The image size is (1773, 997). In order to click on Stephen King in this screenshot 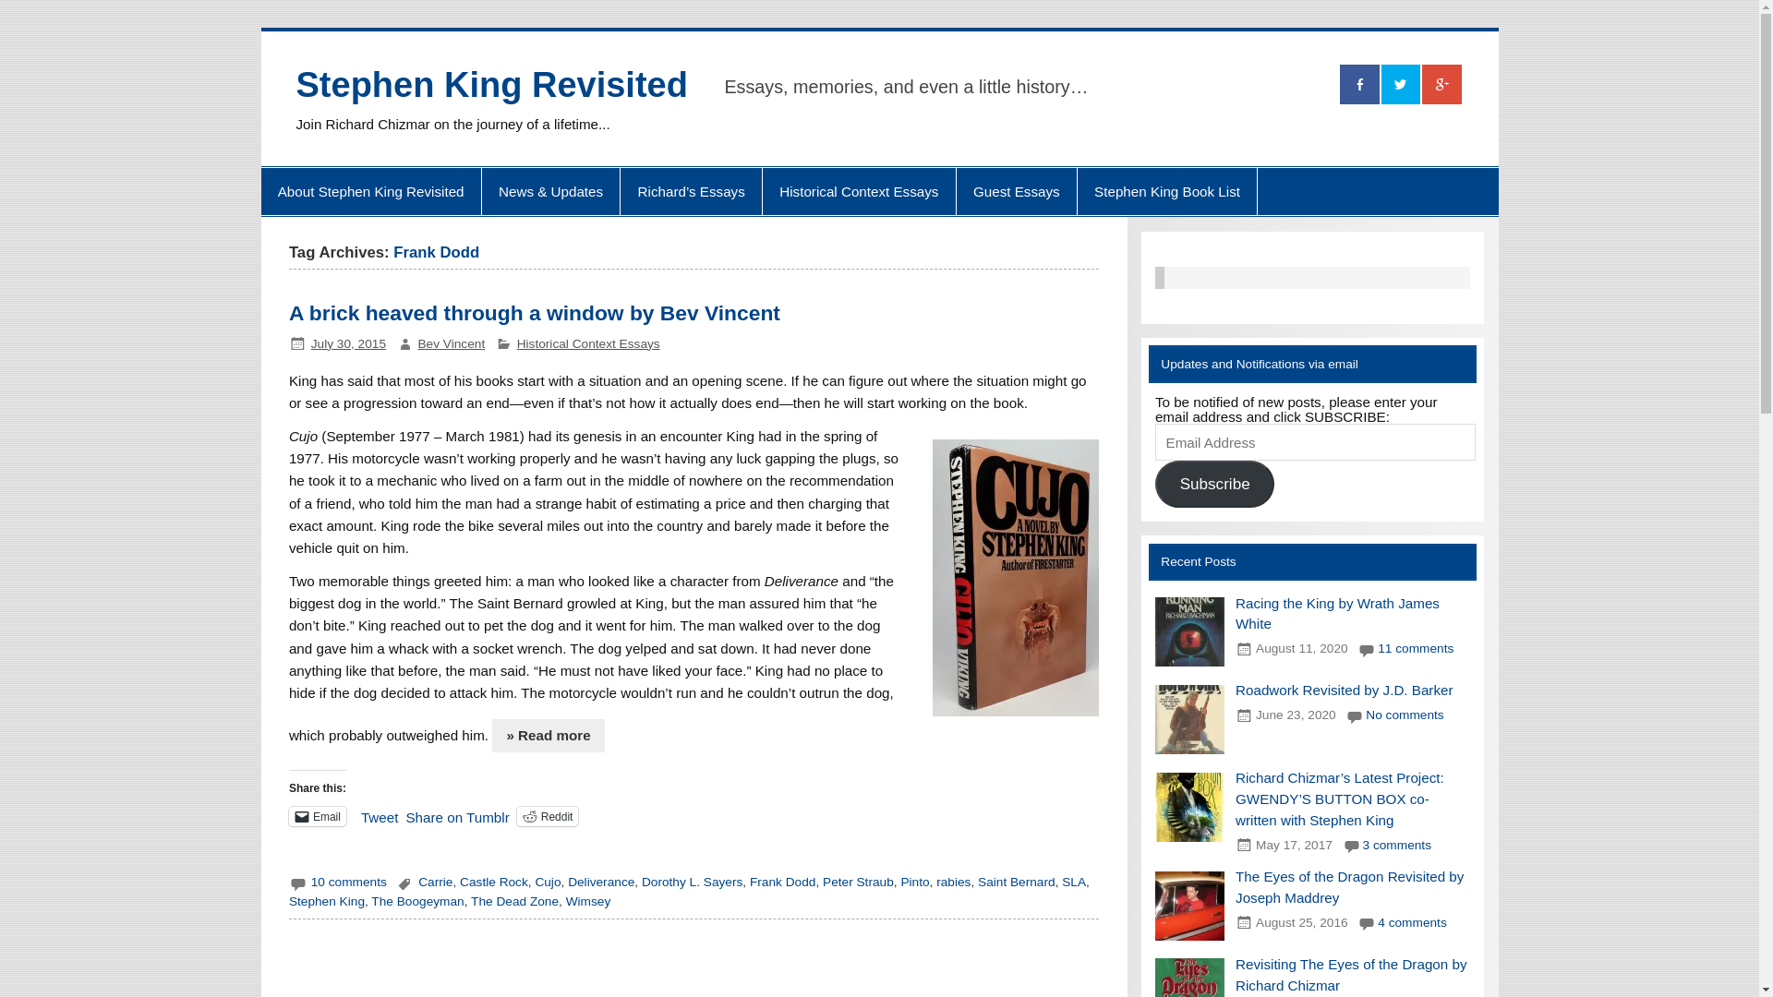, I will do `click(327, 901)`.